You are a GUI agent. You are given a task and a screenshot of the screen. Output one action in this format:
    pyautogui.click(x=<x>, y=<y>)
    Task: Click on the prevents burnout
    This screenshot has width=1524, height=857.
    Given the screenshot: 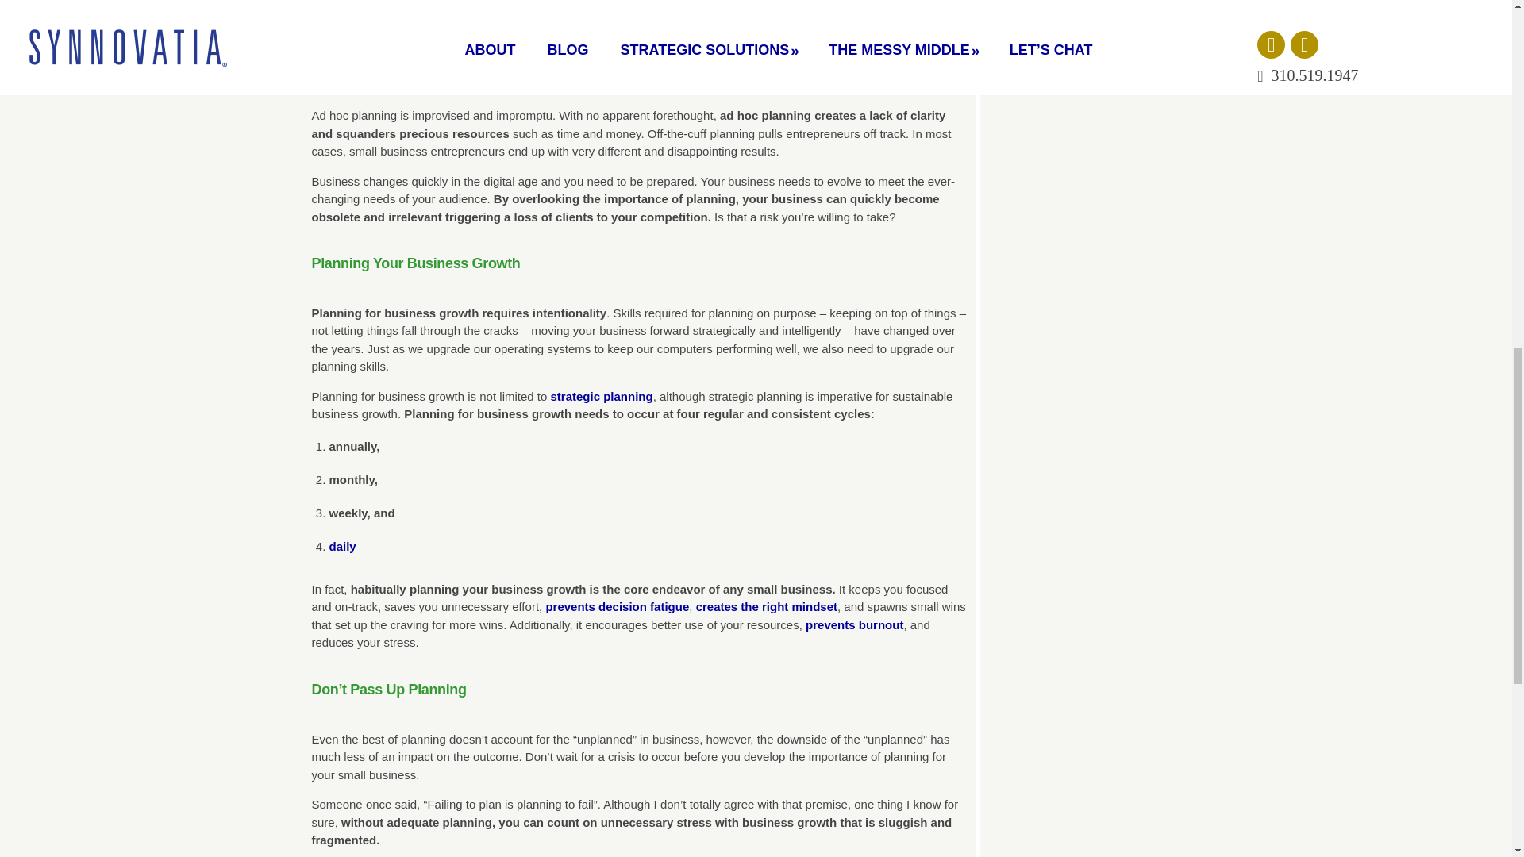 What is the action you would take?
    pyautogui.click(x=854, y=624)
    